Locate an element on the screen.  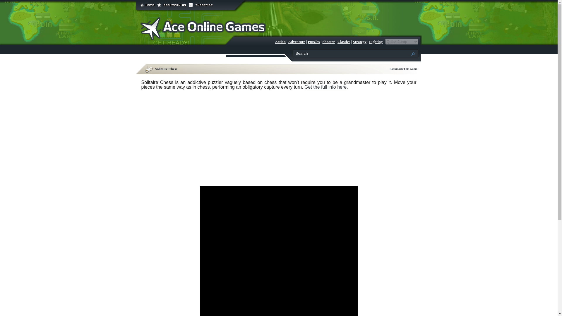
Action is located at coordinates (280, 42).